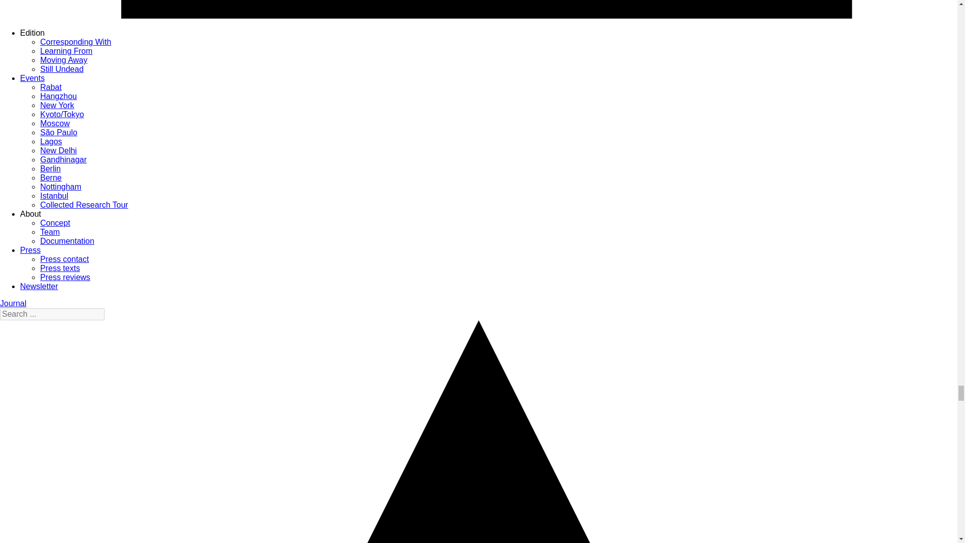 The image size is (965, 543). Describe the element at coordinates (55, 123) in the screenshot. I see `Moscow` at that location.